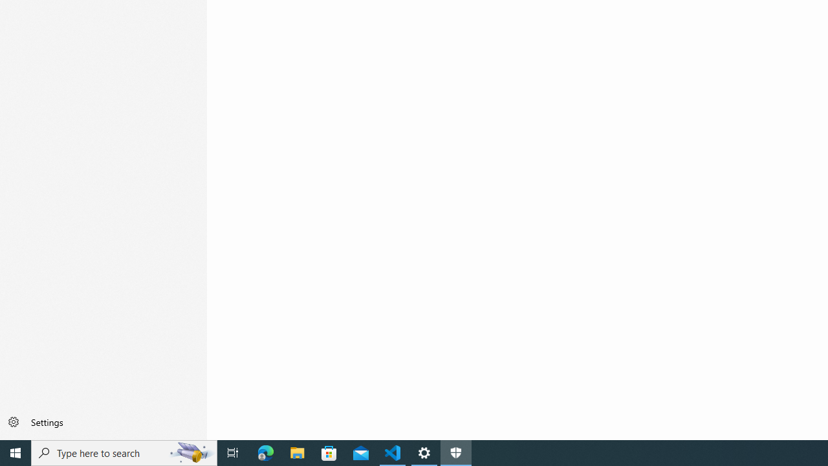  Describe the element at coordinates (393, 453) in the screenshot. I see `Visual Studio Code - 1 running window` at that location.